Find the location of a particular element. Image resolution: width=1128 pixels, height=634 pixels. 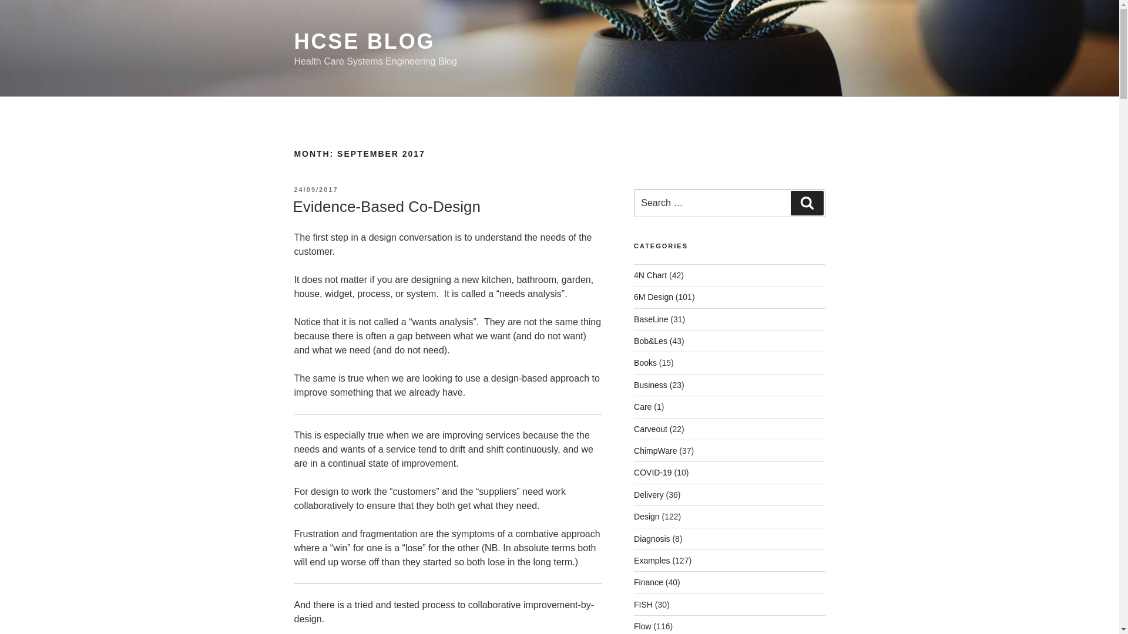

Delivery is located at coordinates (649, 494).